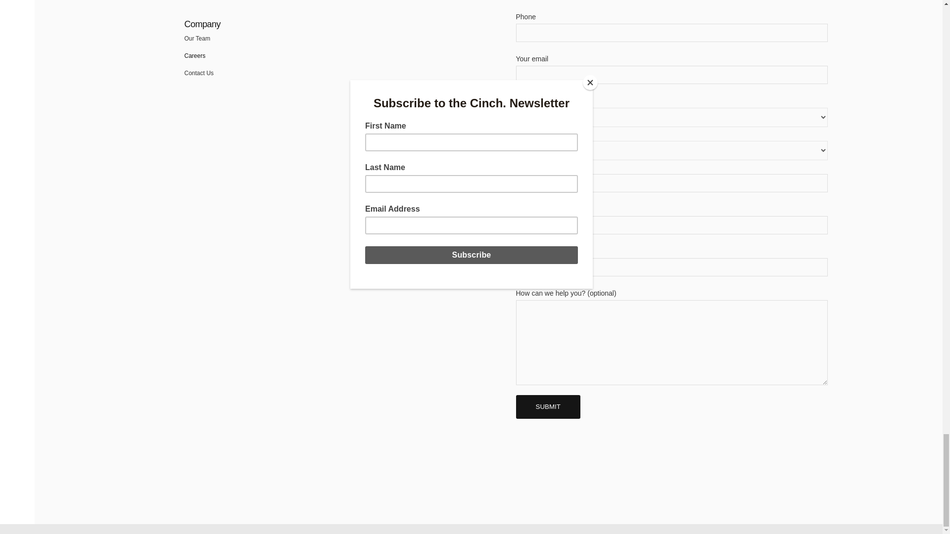 Image resolution: width=950 pixels, height=534 pixels. Describe the element at coordinates (547, 406) in the screenshot. I see `Submit` at that location.